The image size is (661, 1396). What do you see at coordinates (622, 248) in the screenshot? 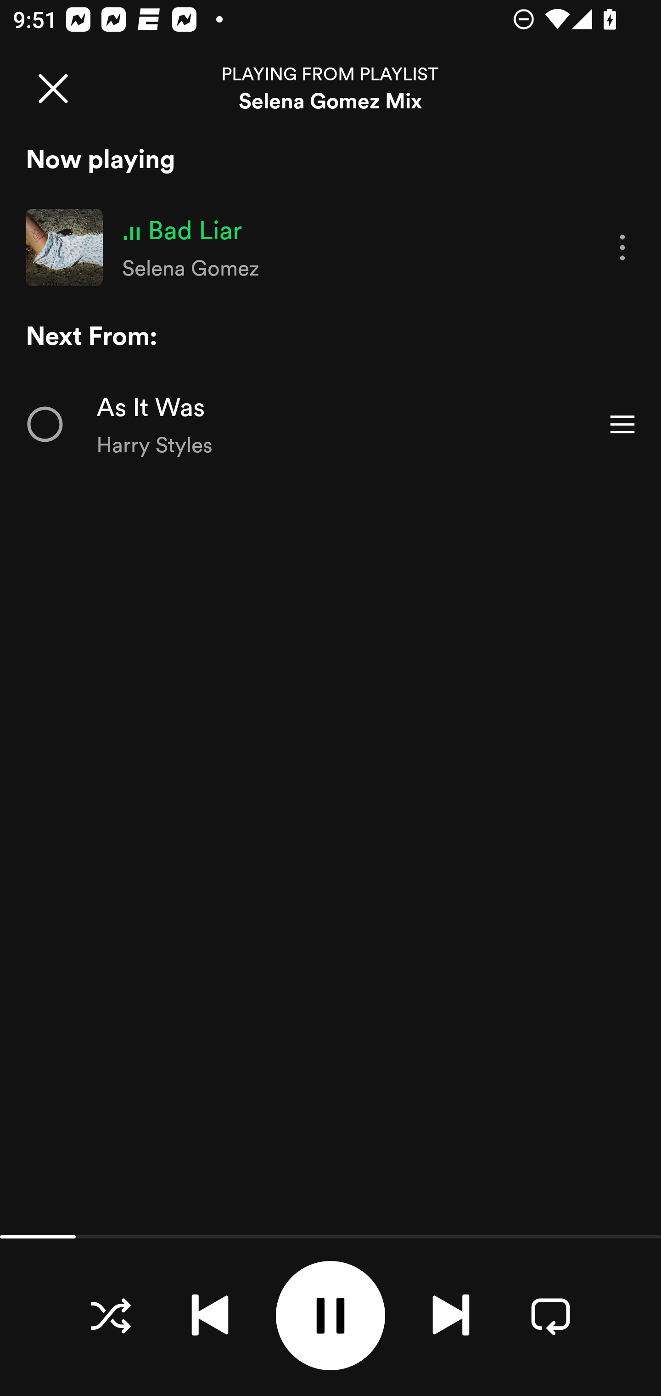
I see `More options for song Bad Liar` at bounding box center [622, 248].